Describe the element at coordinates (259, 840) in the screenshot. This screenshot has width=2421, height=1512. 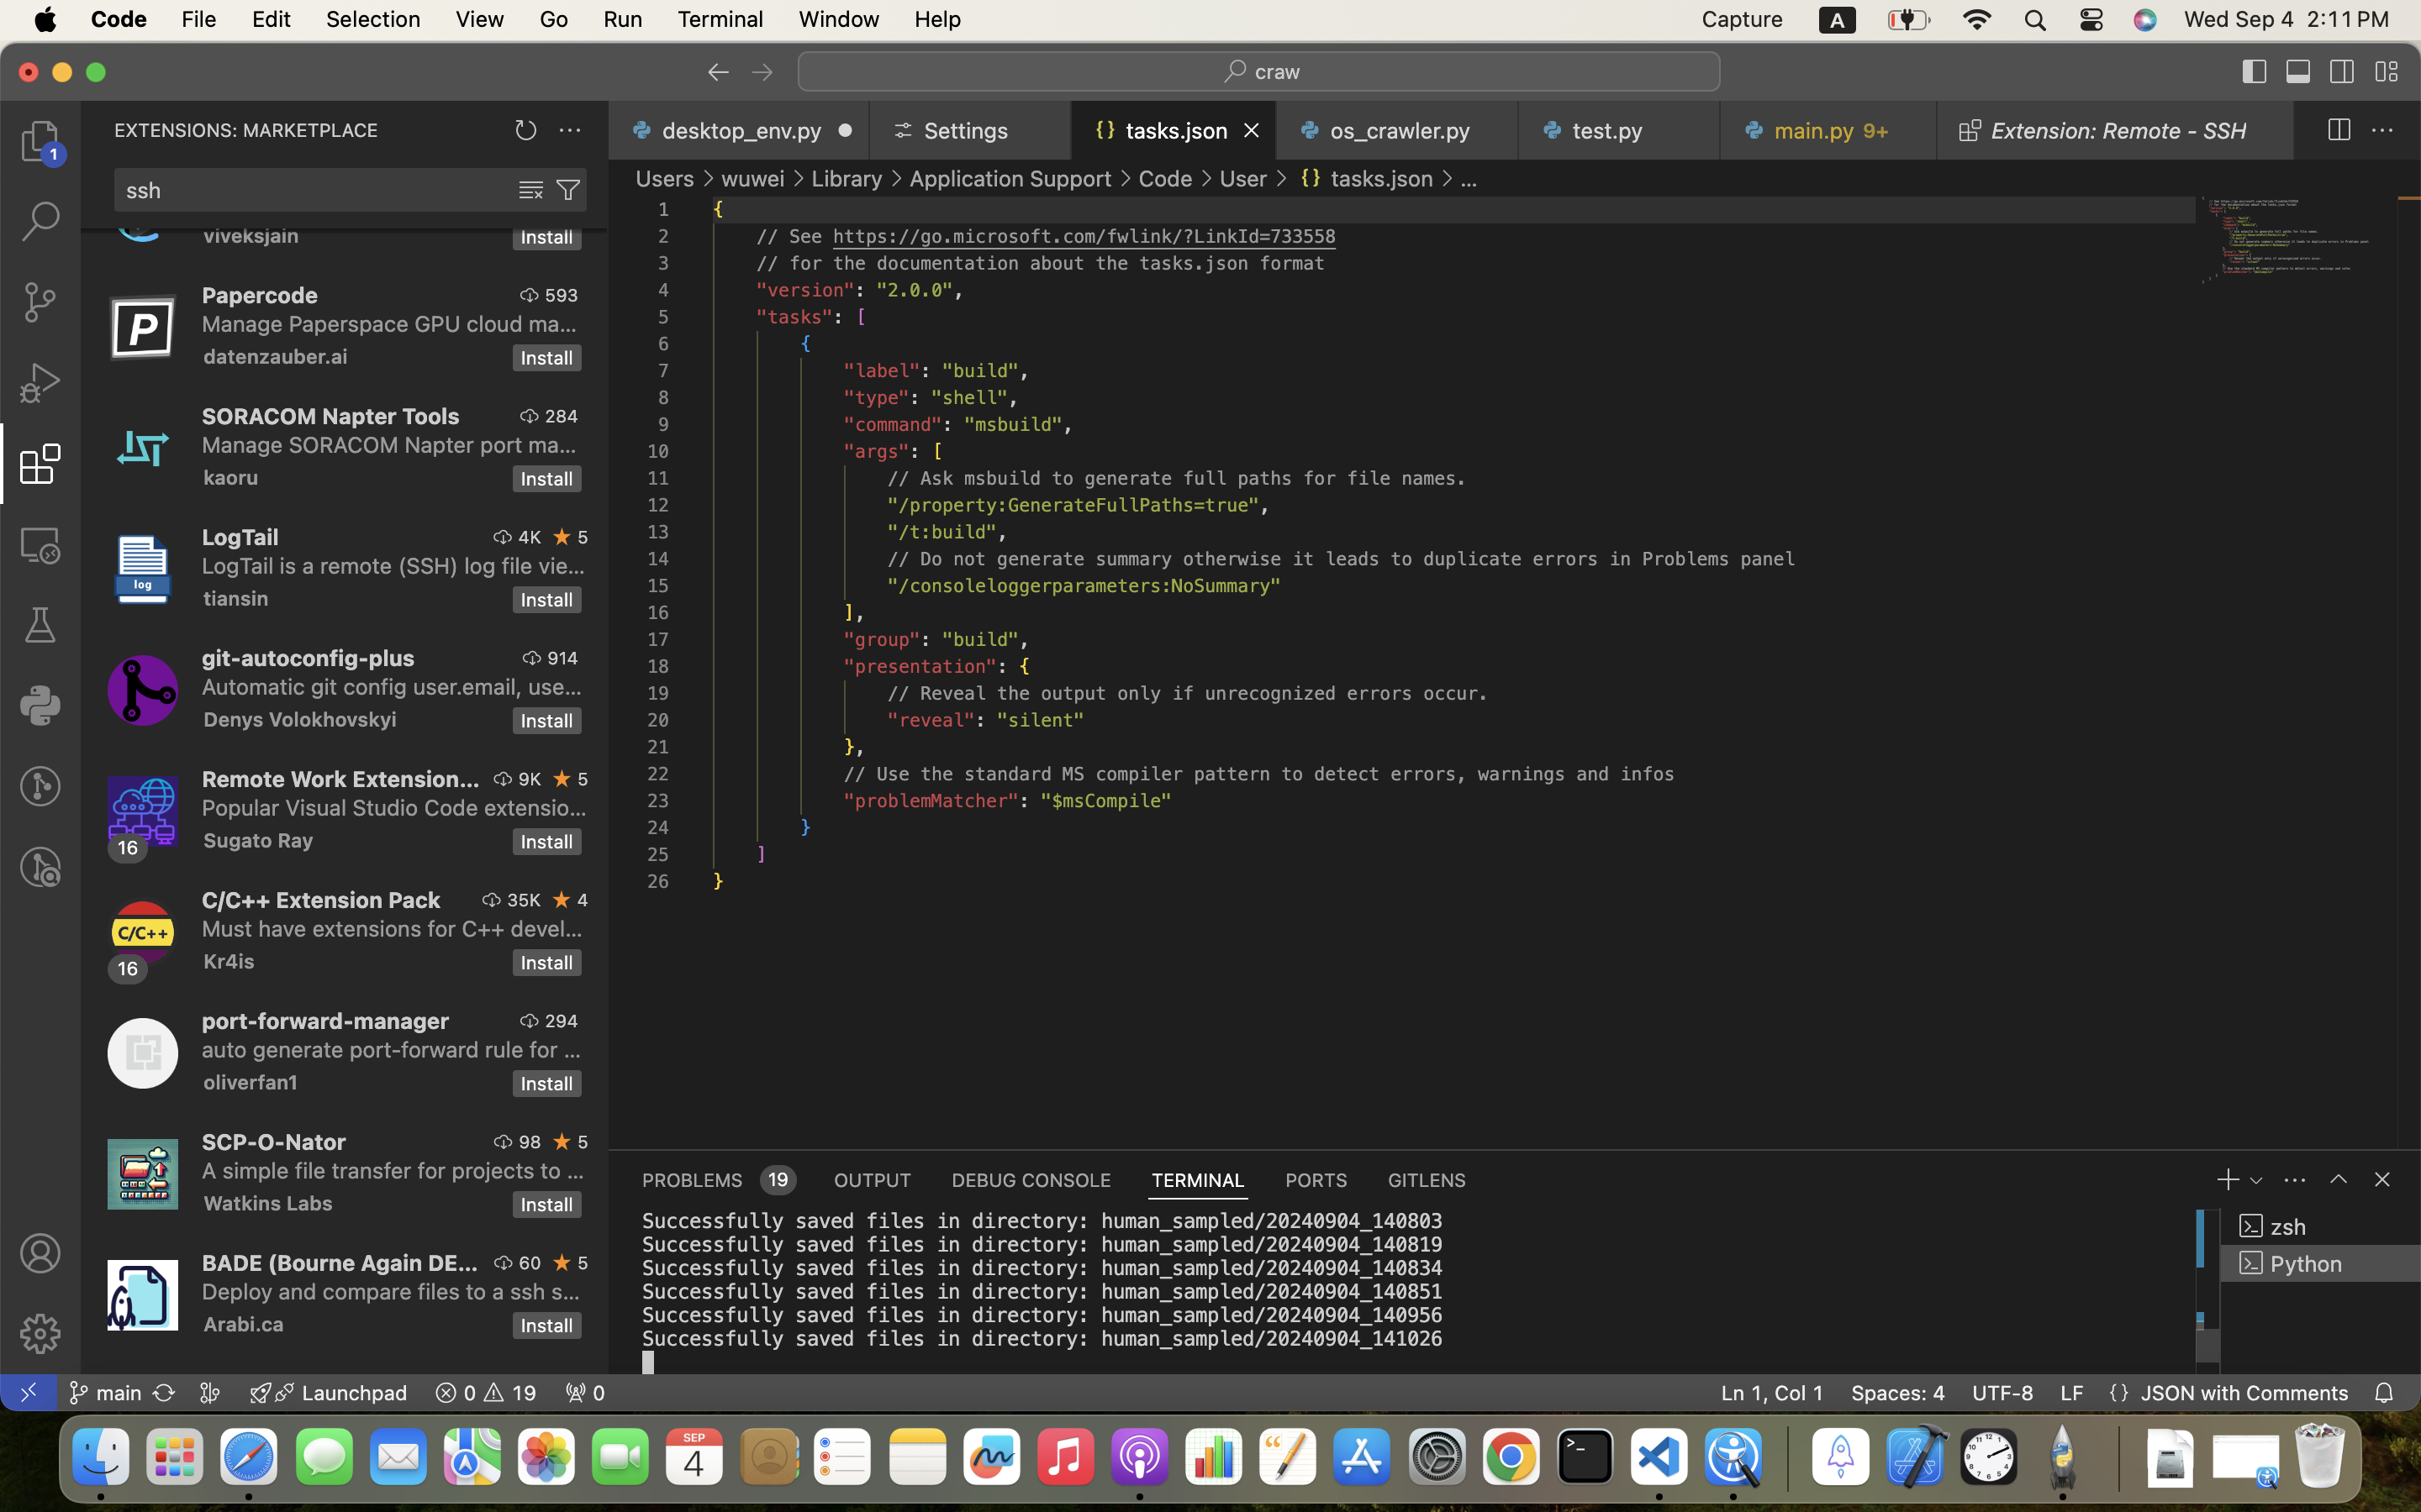
I see `Sugato Ray` at that location.